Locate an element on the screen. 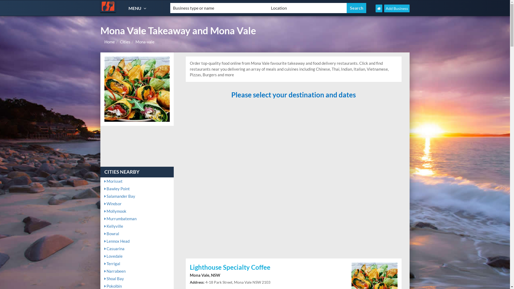  Search is located at coordinates (357, 8).